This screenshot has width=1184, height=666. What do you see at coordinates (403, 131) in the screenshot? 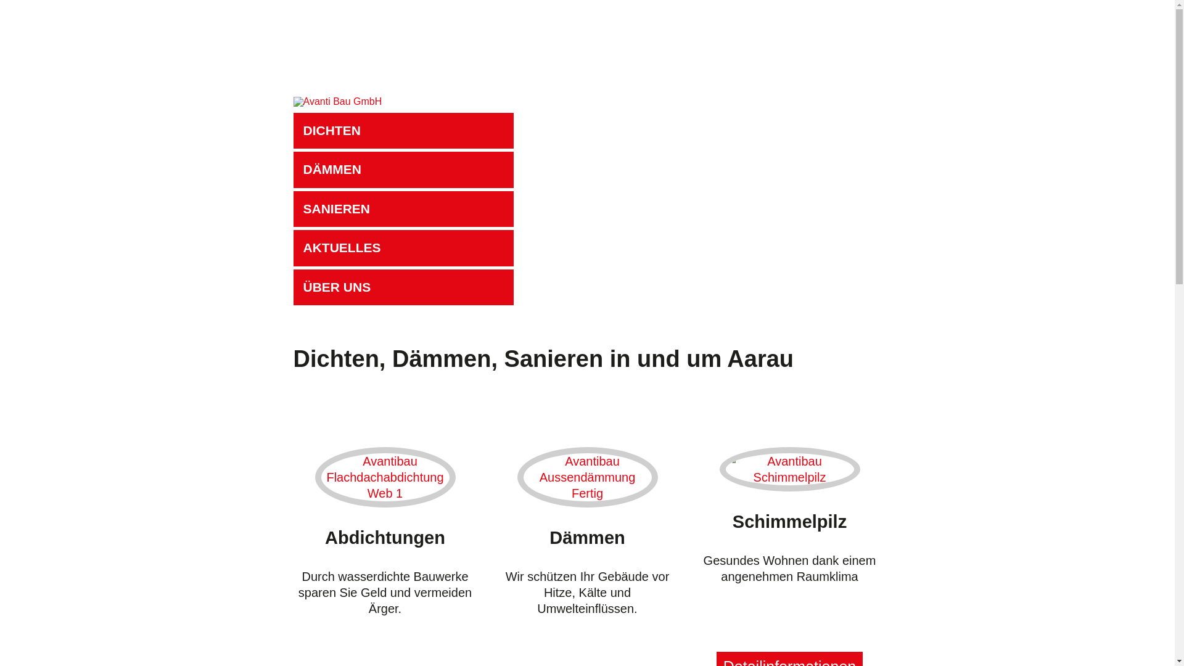
I see `DICHTEN` at bounding box center [403, 131].